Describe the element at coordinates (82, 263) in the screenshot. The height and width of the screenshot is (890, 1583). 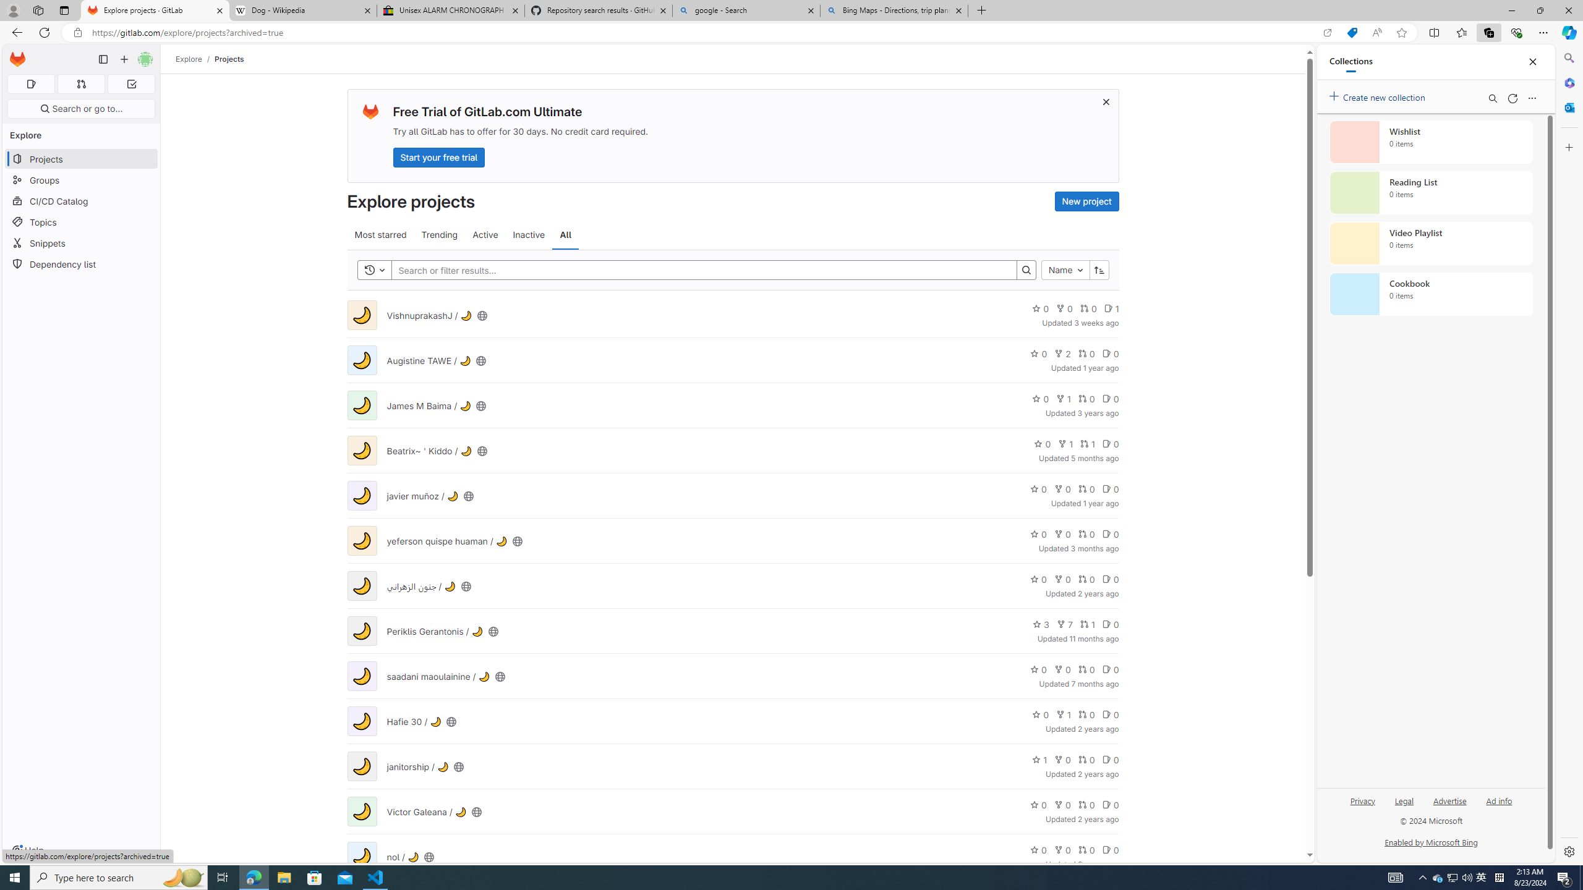
I see `Dependency list` at that location.